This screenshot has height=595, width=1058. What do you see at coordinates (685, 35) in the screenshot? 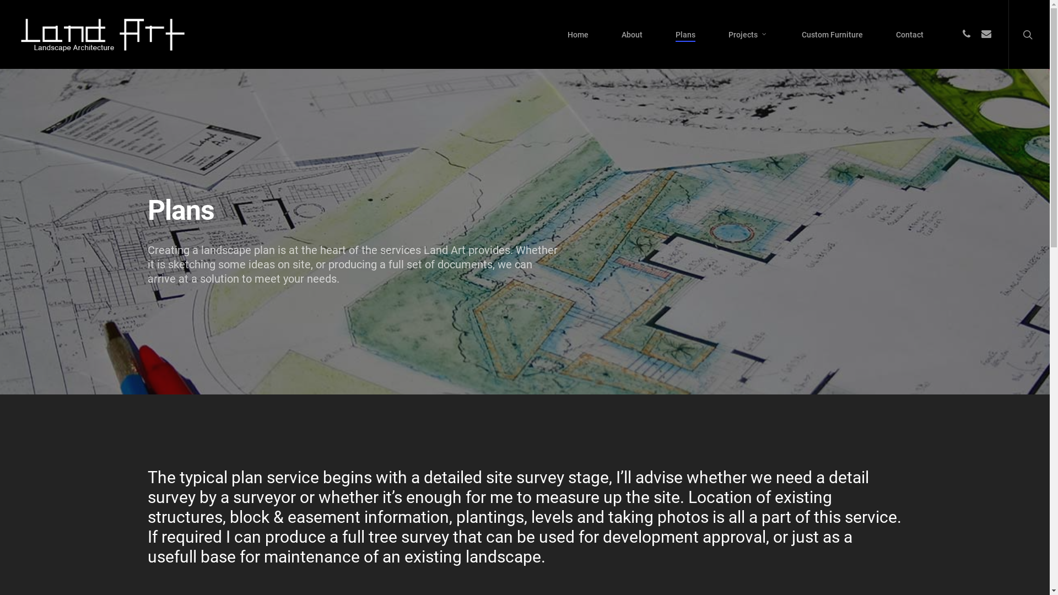
I see `Plans` at bounding box center [685, 35].